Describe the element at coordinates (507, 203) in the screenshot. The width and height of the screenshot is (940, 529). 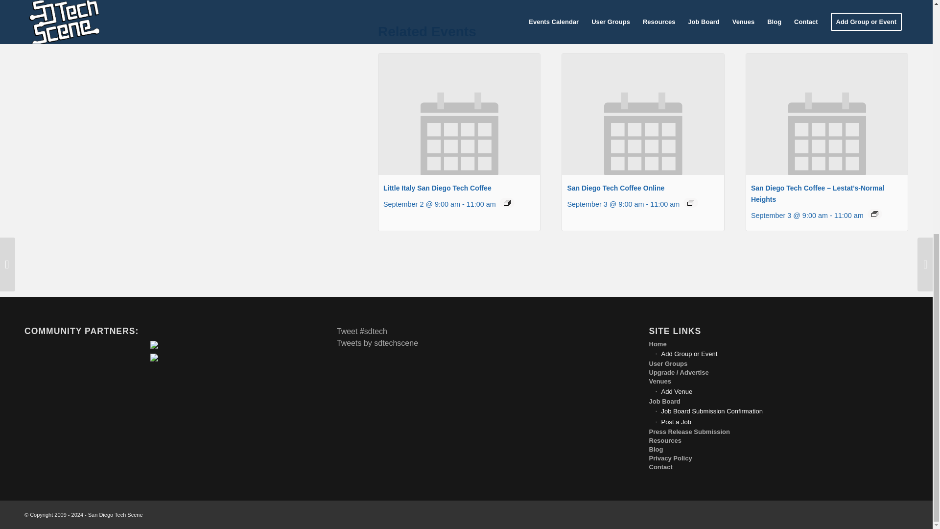
I see `Event Series` at that location.